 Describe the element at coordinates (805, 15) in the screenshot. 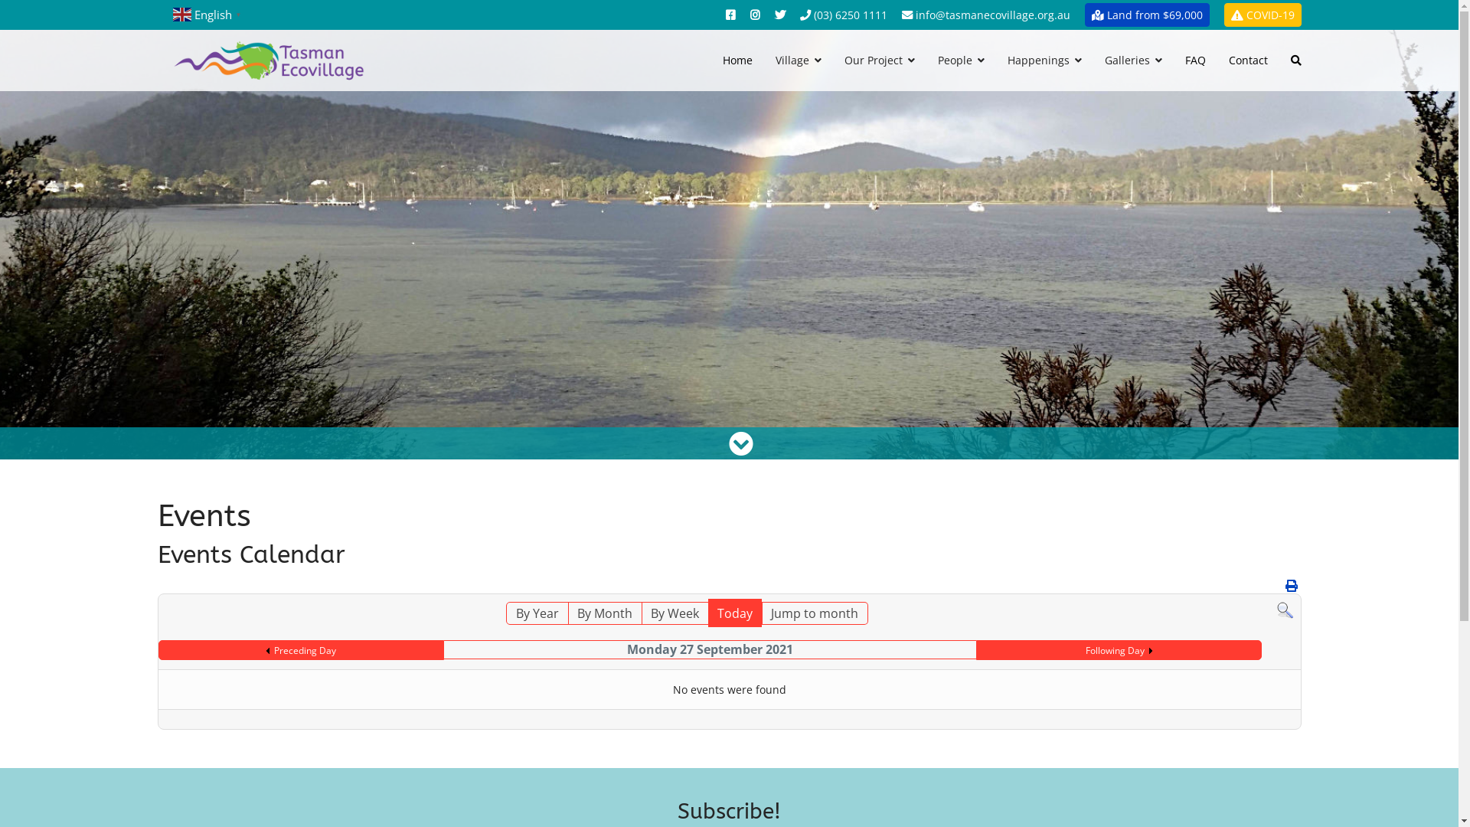

I see `Phone Us` at that location.